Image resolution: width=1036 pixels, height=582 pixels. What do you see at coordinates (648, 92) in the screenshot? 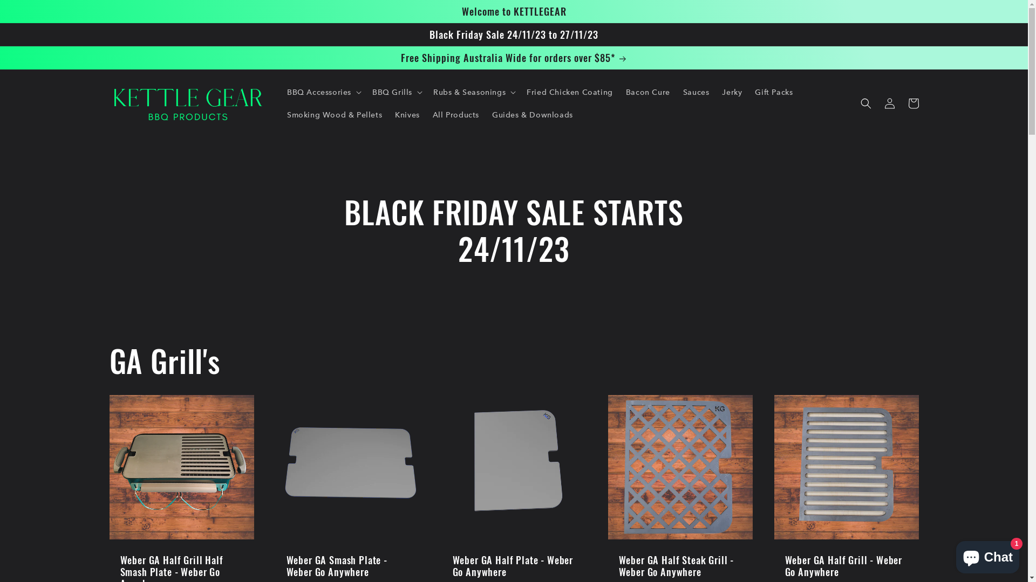
I see `Bacon Cure` at bounding box center [648, 92].